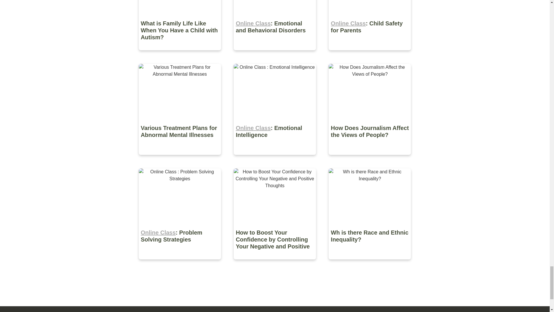  What do you see at coordinates (180, 54) in the screenshot?
I see `What is Family Life Like When You Have a Child with Autism?` at bounding box center [180, 54].